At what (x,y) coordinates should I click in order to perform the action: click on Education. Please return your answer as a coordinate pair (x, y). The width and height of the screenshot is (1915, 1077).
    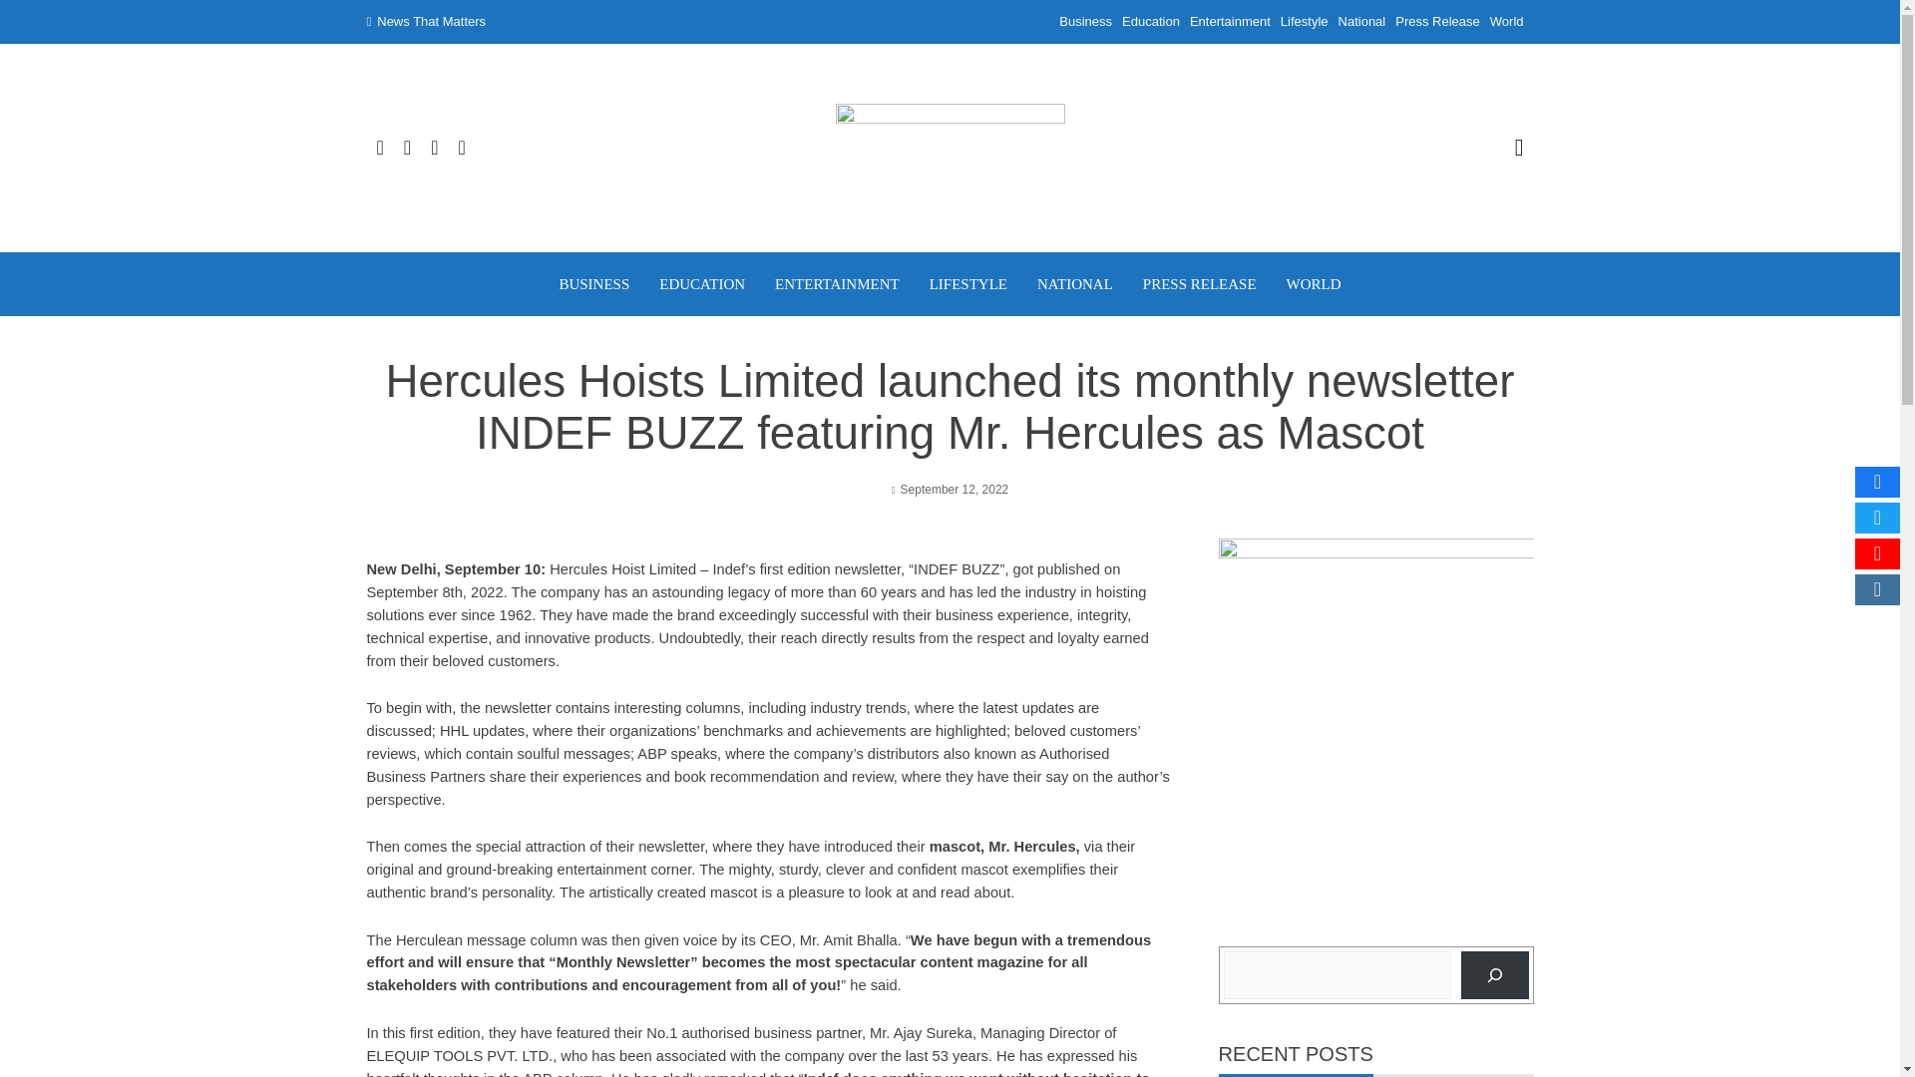
    Looking at the image, I should click on (1151, 22).